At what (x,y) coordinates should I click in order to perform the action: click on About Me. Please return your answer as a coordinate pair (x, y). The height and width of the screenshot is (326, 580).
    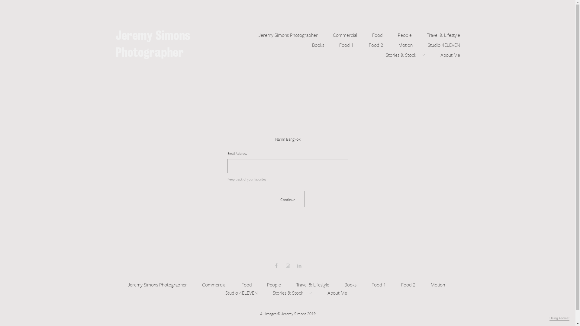
    Looking at the image, I should click on (450, 54).